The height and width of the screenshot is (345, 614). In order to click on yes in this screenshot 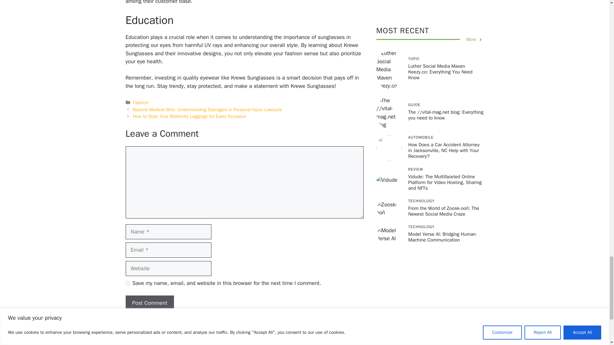, I will do `click(127, 284)`.